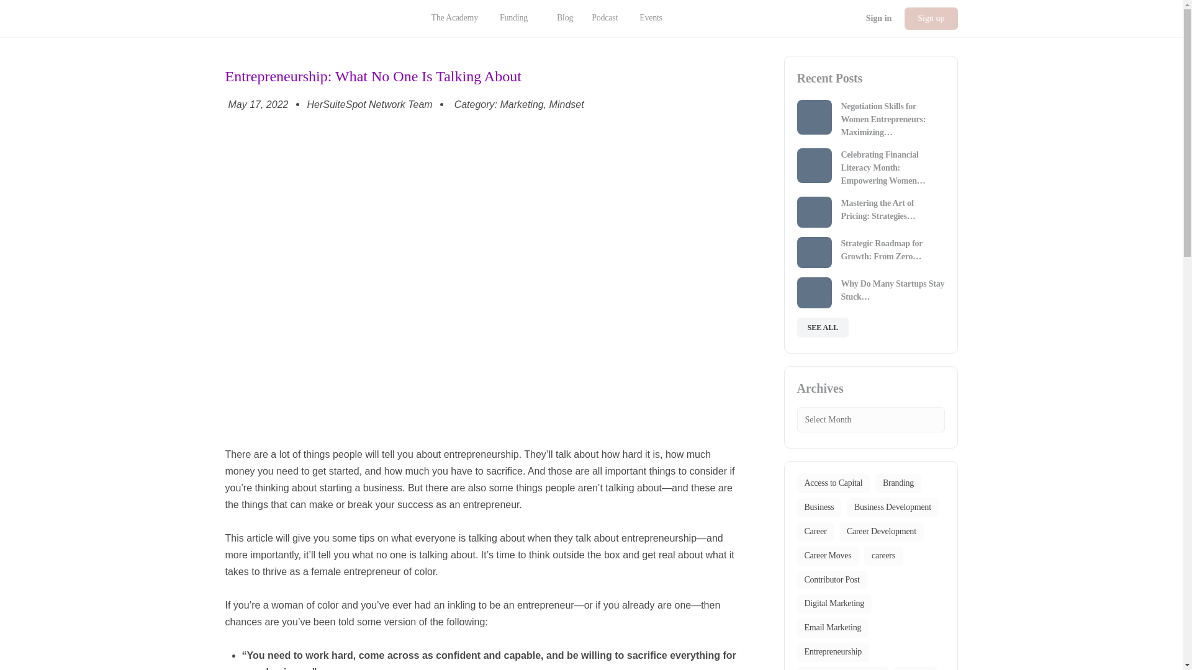 The height and width of the screenshot is (670, 1192). I want to click on Marketing, so click(521, 104).